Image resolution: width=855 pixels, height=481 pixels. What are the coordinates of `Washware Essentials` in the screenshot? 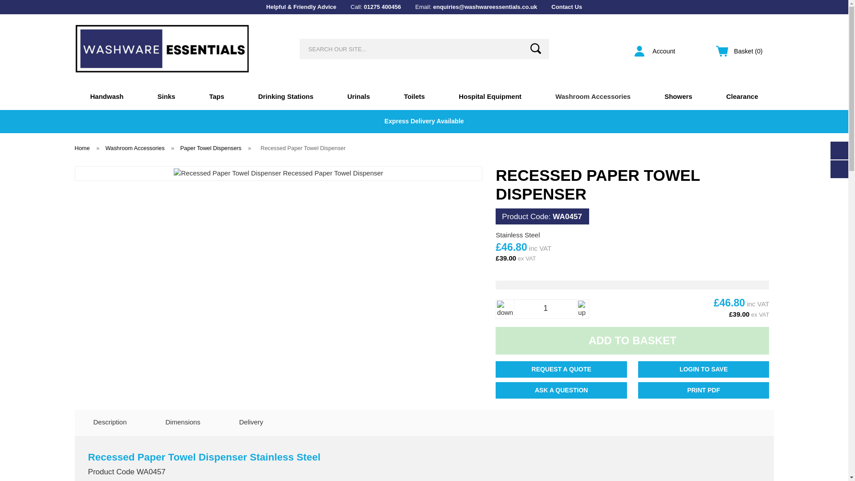 It's located at (162, 49).